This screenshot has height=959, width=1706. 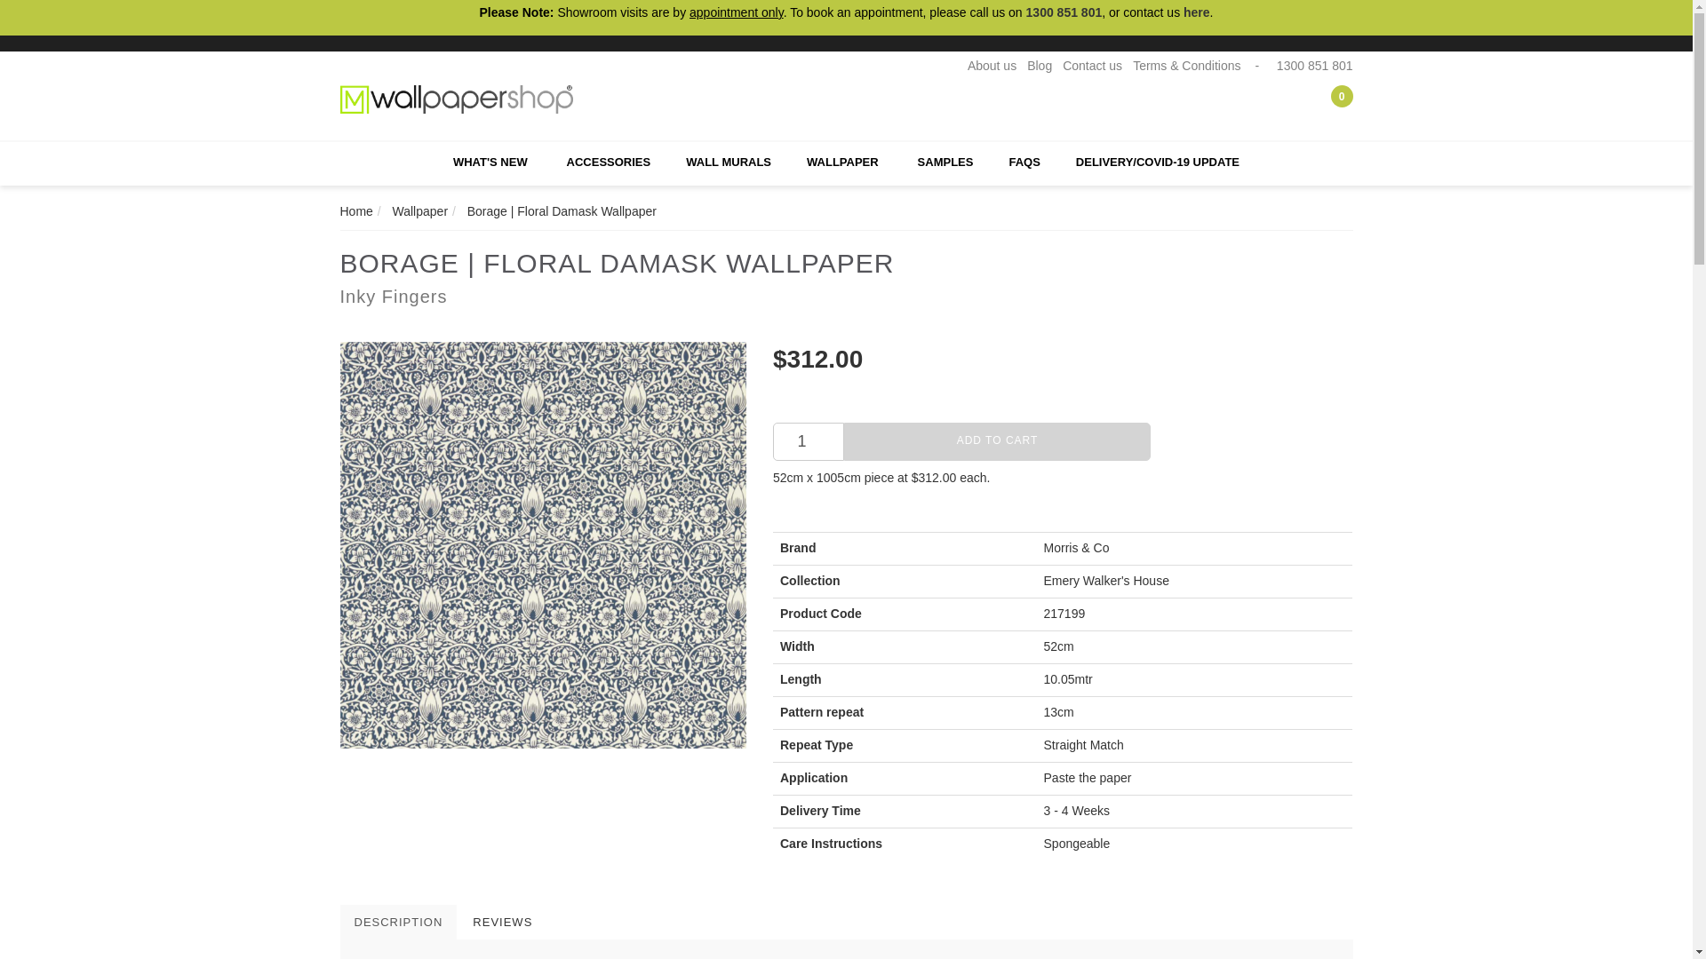 I want to click on Contact us, so click(x=1093, y=66).